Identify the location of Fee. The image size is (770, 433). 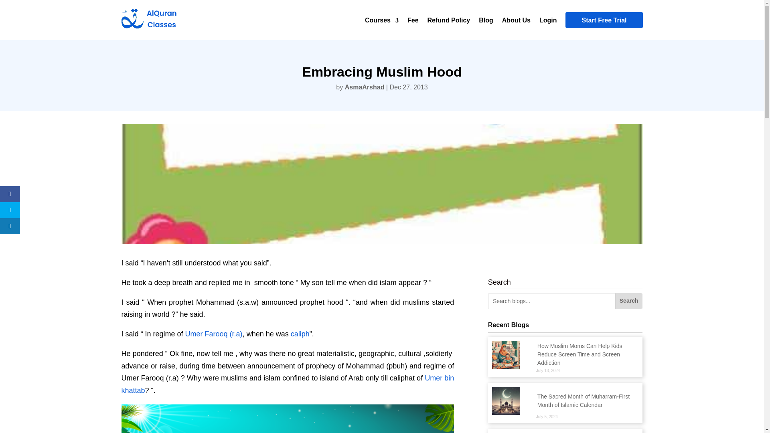
(413, 22).